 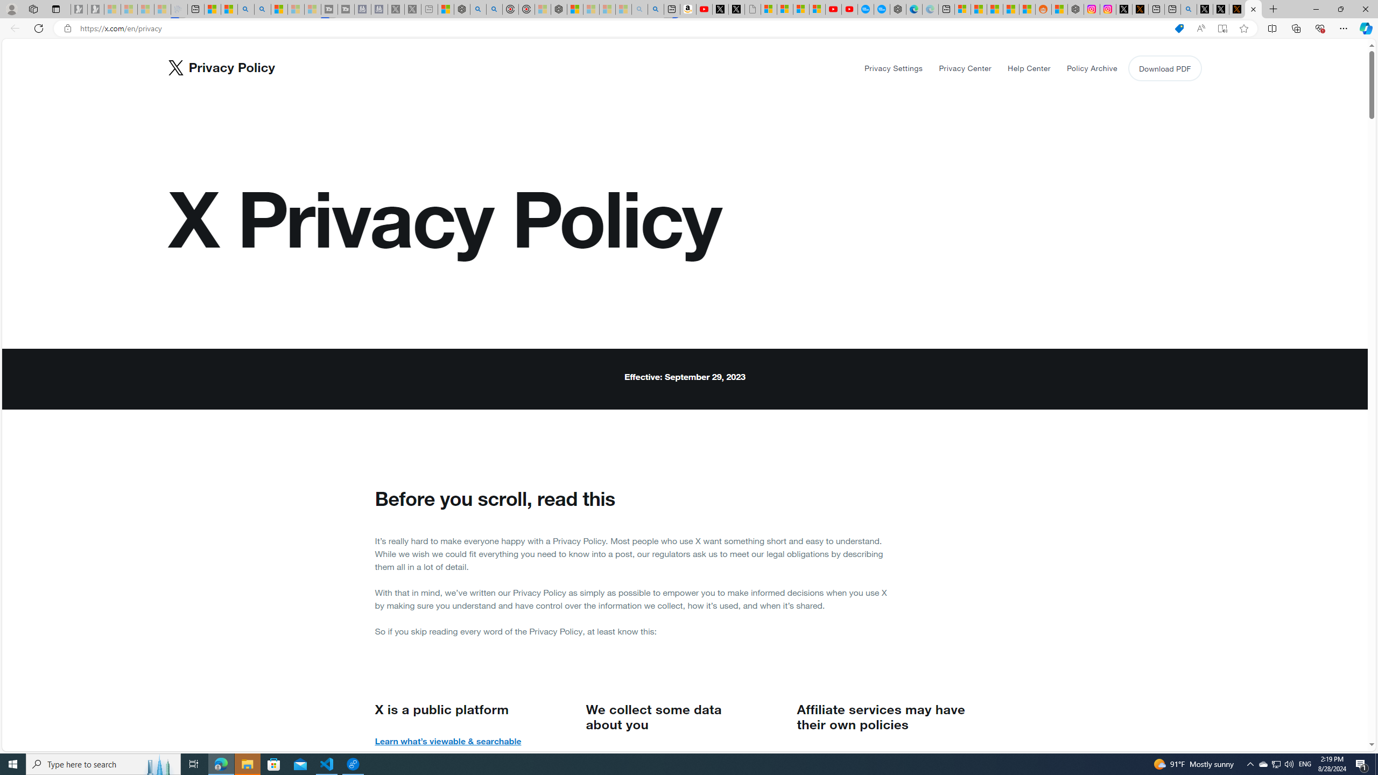 I want to click on Back, so click(x=13, y=28).